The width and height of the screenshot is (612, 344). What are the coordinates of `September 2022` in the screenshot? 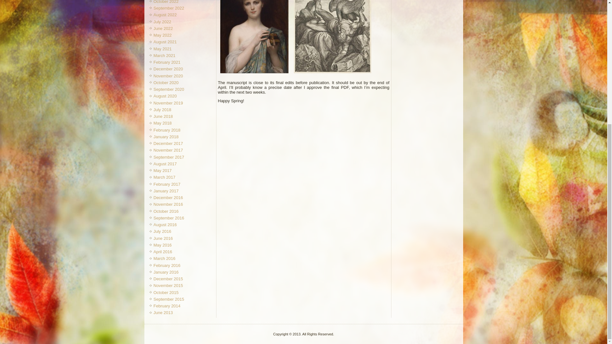 It's located at (169, 8).